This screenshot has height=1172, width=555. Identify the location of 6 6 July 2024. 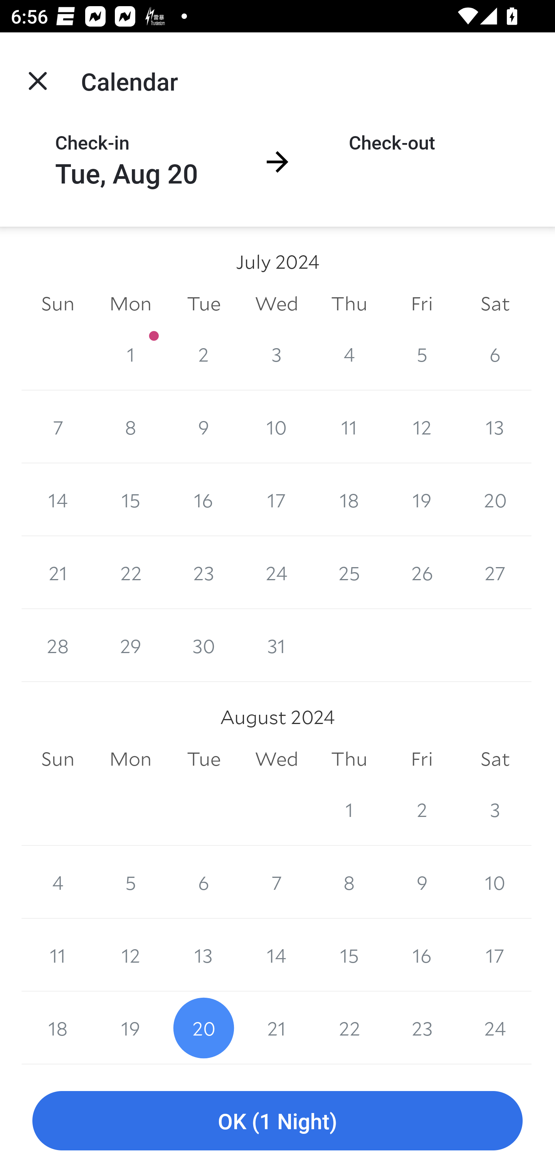
(495, 354).